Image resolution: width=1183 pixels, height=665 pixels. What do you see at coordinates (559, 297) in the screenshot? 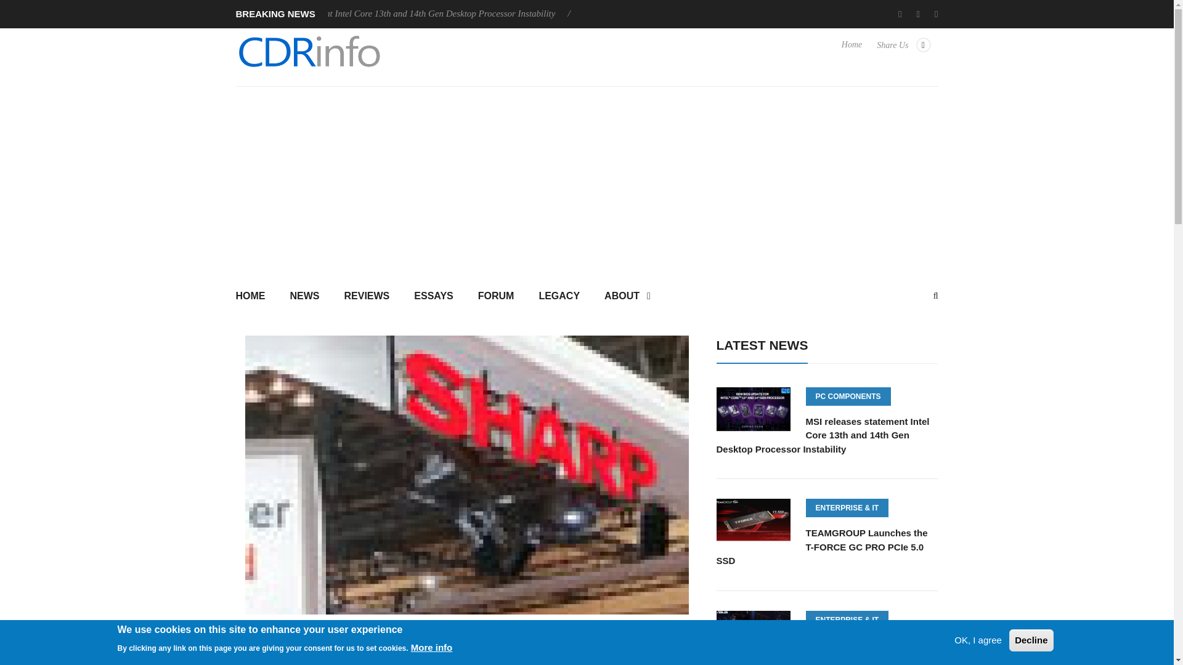
I see `LEGACY` at bounding box center [559, 297].